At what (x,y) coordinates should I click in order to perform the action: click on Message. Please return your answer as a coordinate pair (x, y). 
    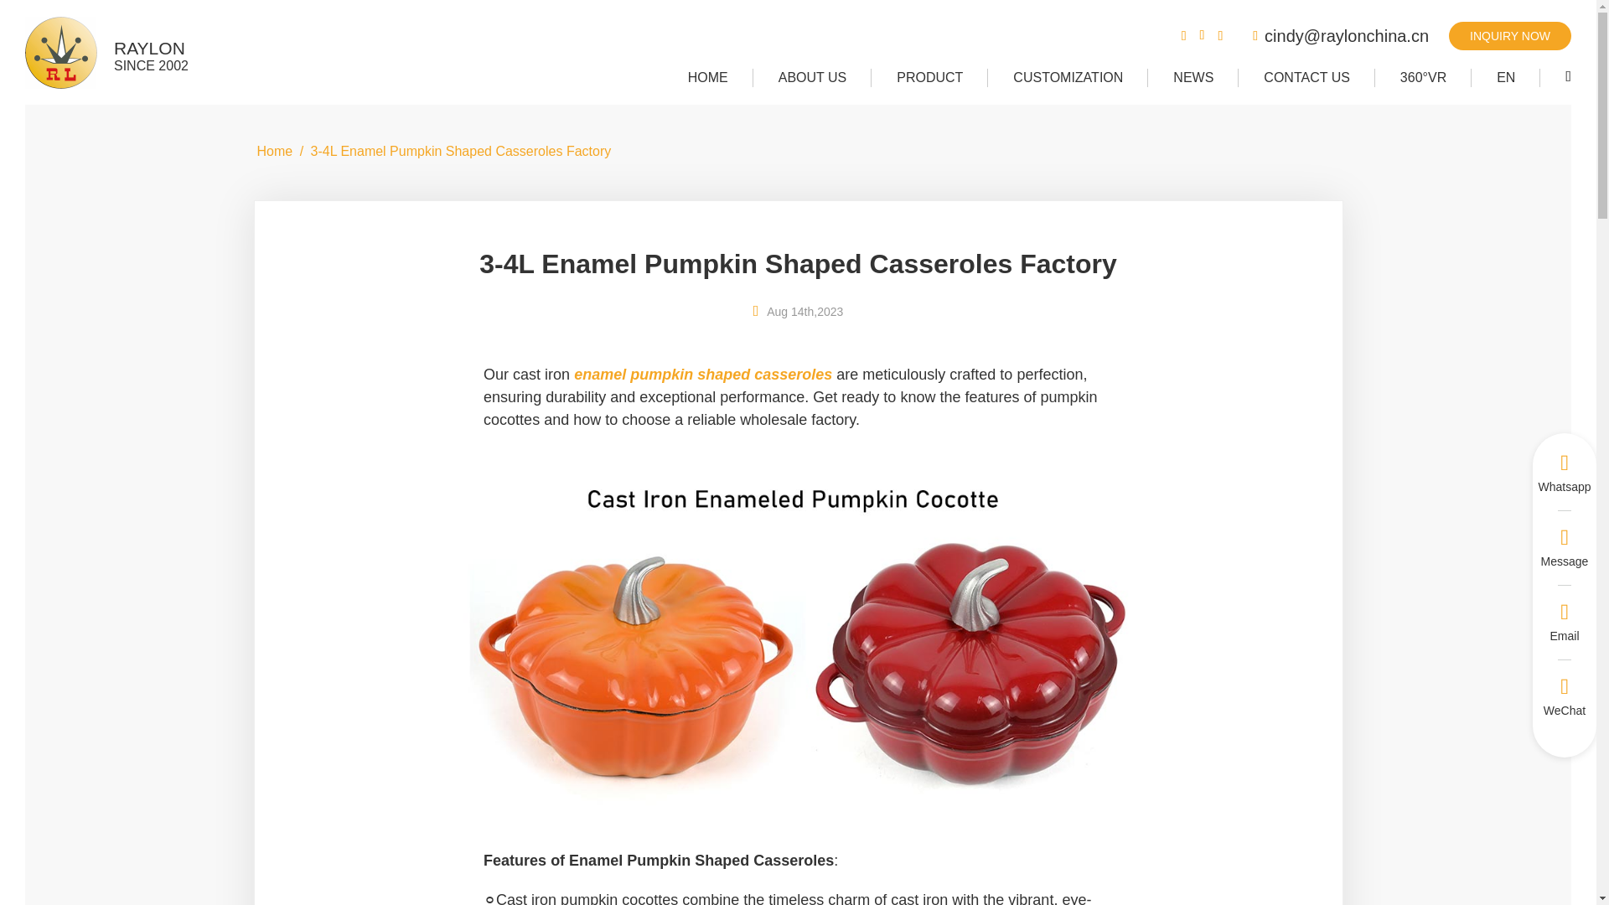
    Looking at the image, I should click on (1510, 35).